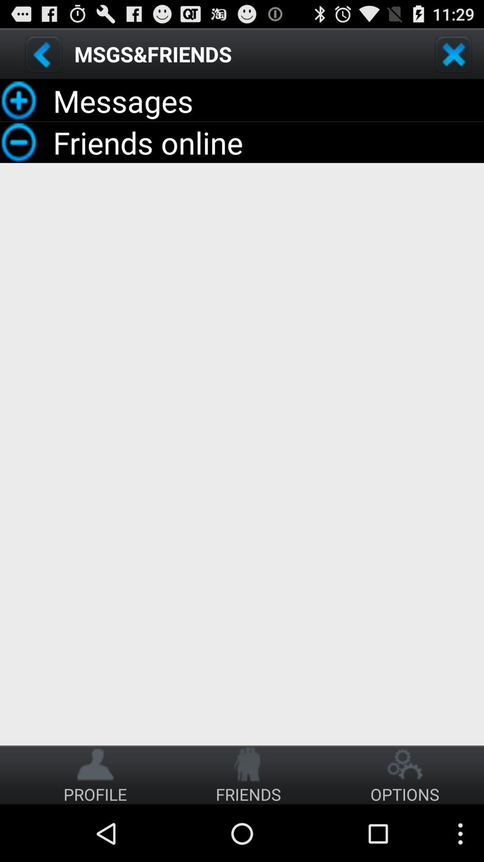 The image size is (484, 862). I want to click on toggle close option, so click(453, 54).